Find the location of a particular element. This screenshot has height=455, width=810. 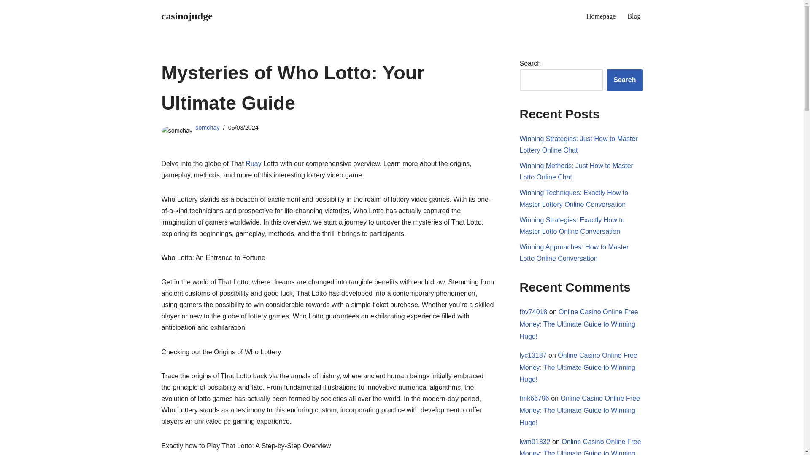

Homepage is located at coordinates (601, 16).